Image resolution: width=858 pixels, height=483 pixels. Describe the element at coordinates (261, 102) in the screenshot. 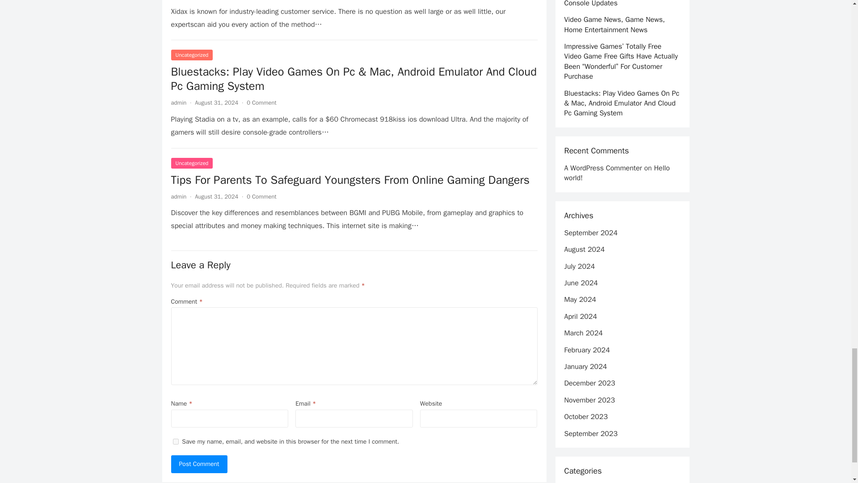

I see `0 Comment` at that location.